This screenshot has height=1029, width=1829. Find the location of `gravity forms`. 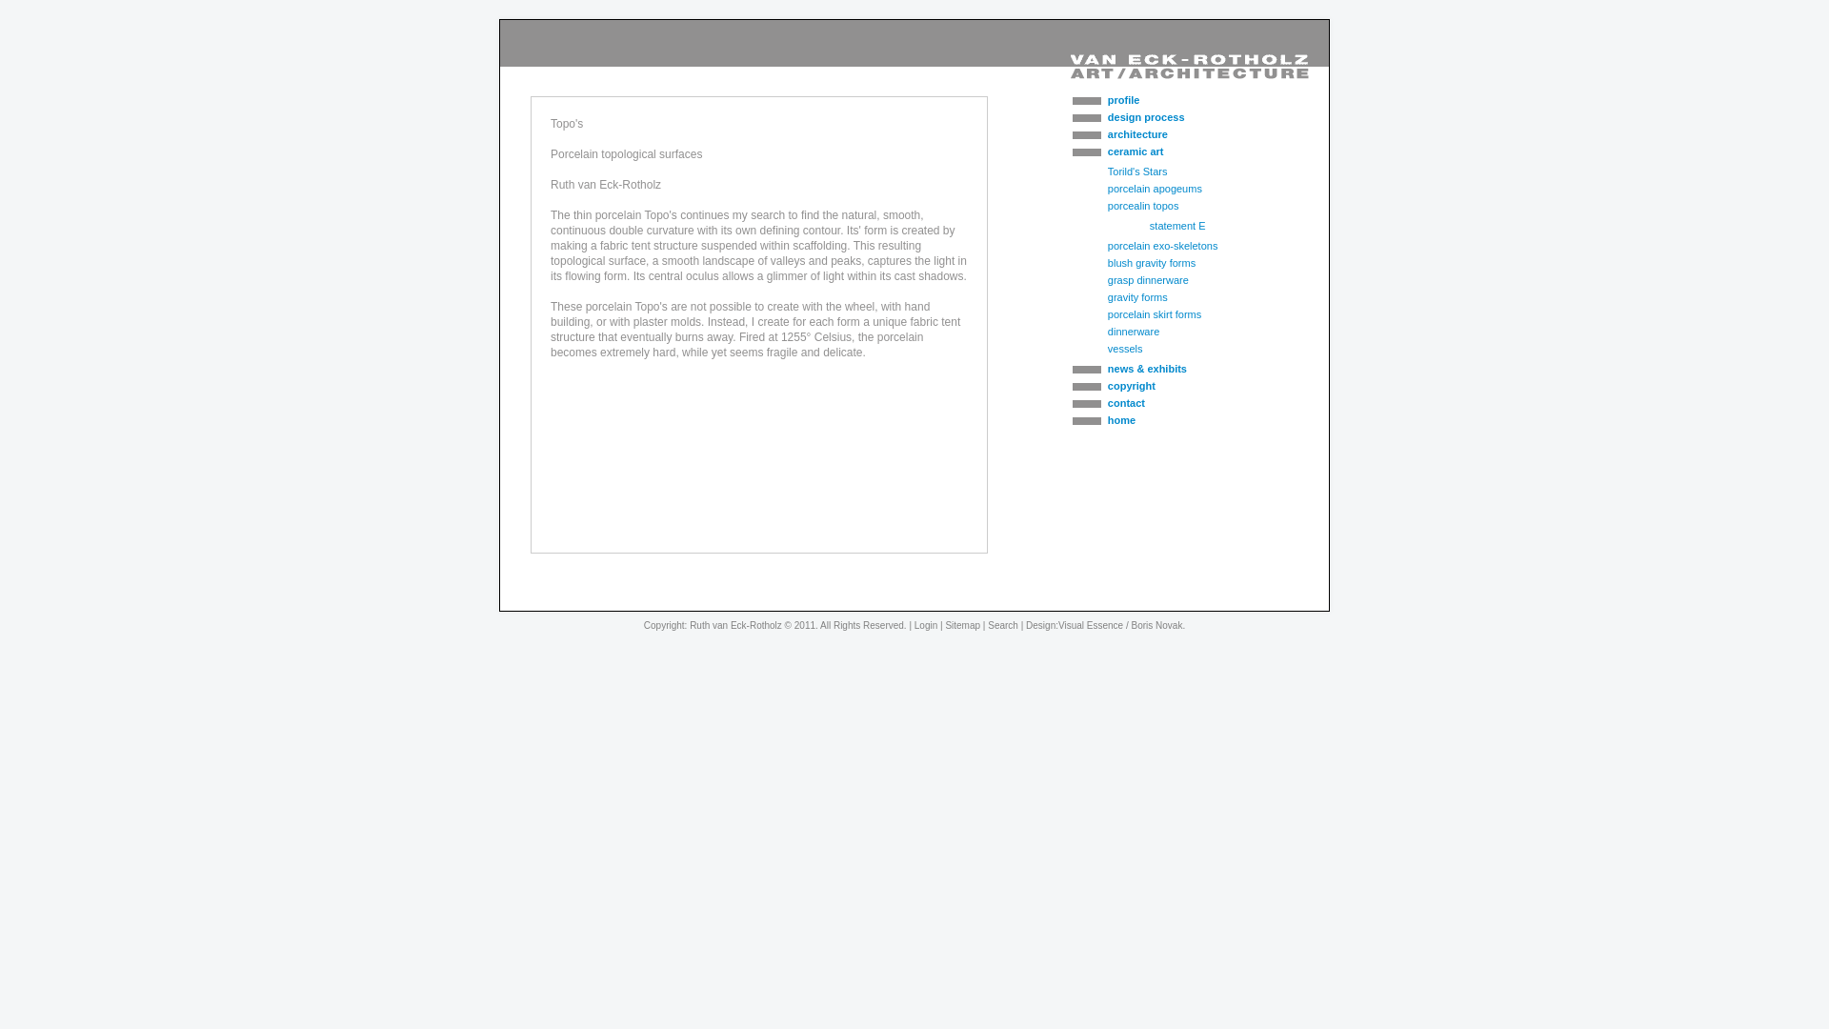

gravity forms is located at coordinates (1137, 296).